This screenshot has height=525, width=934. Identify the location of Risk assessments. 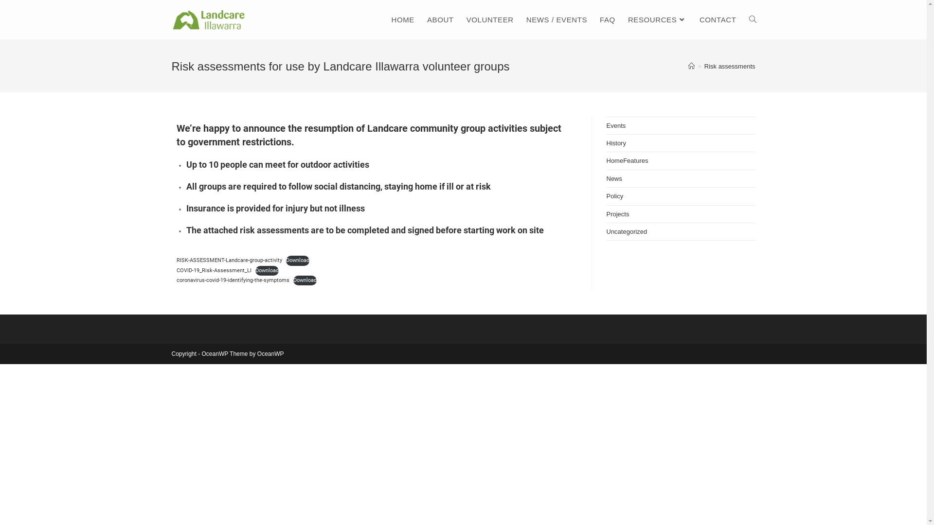
(730, 66).